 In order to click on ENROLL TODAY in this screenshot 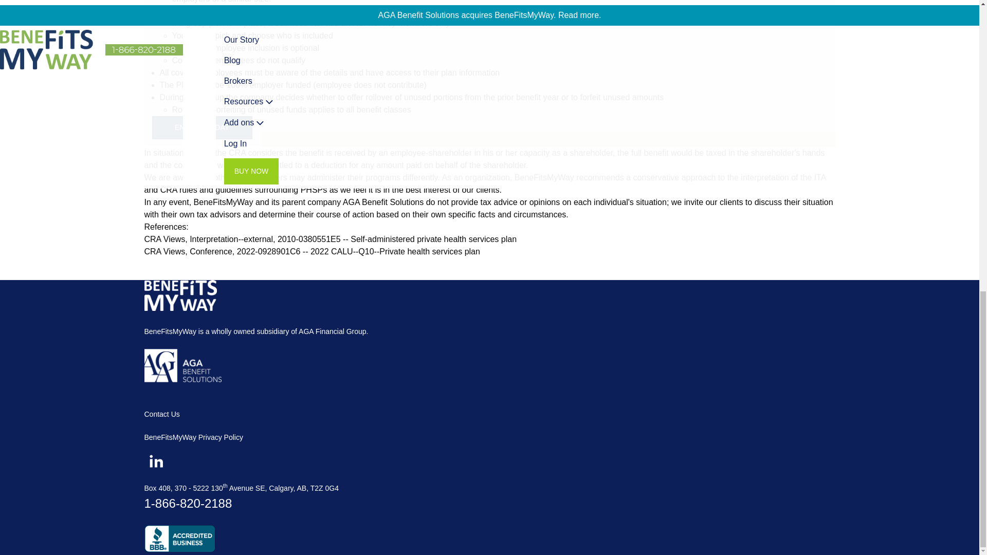, I will do `click(202, 127)`.